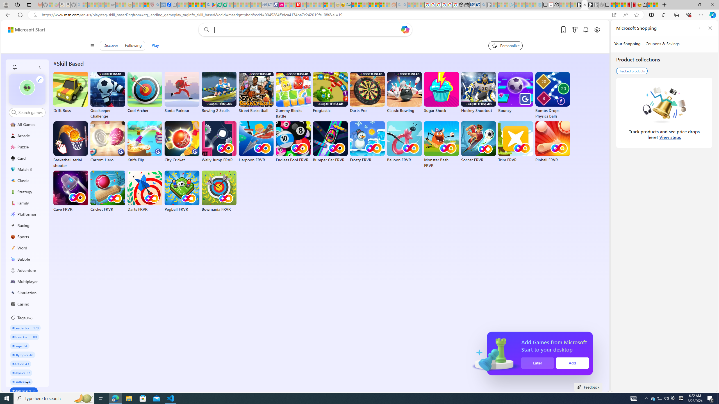  I want to click on Class: profile-edit, so click(40, 79).